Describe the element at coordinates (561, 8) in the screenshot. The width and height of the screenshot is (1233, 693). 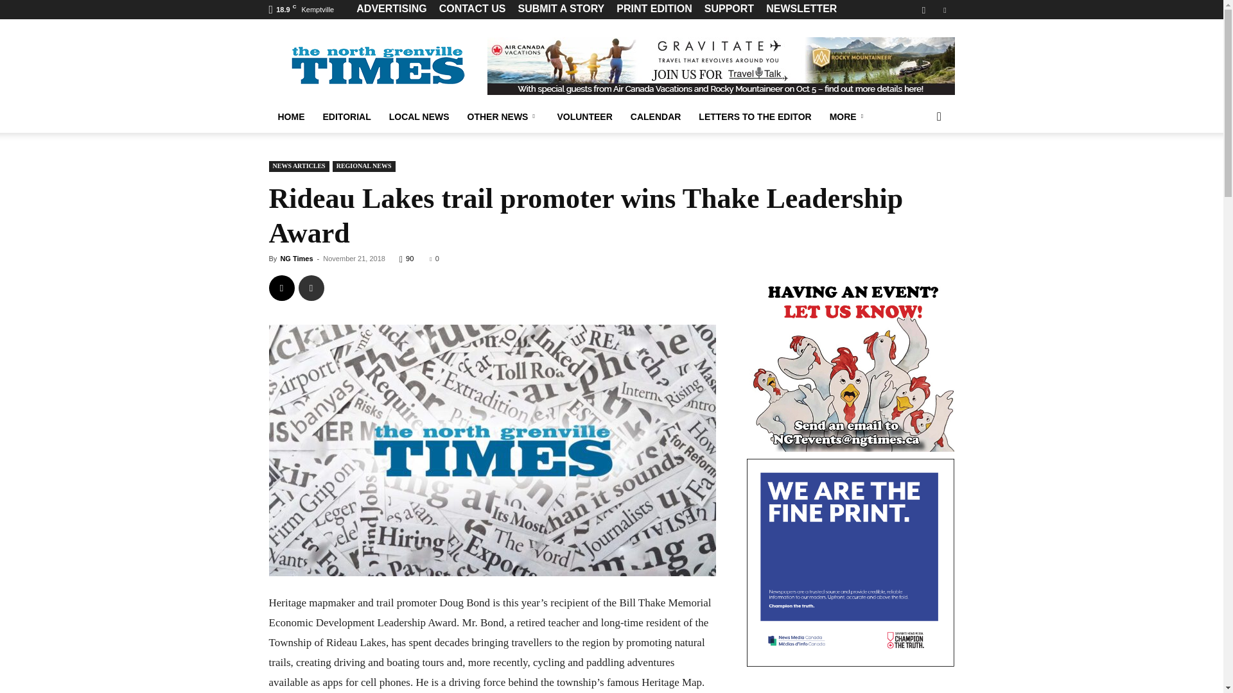
I see `SUBMIT A STORY` at that location.